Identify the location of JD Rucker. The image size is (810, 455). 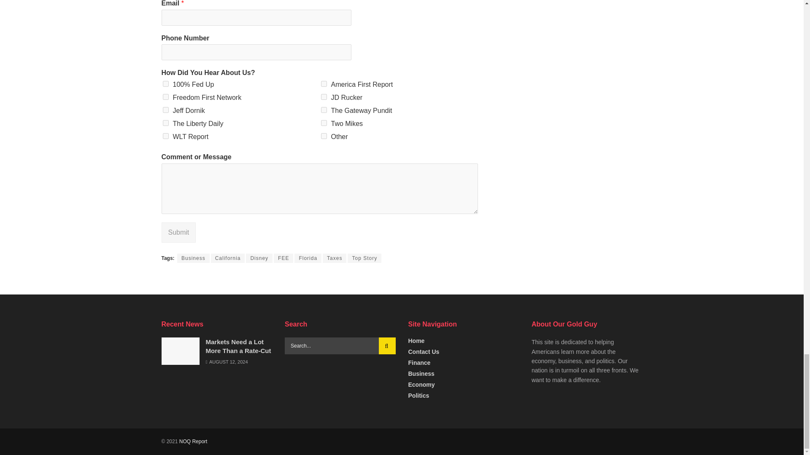
(323, 96).